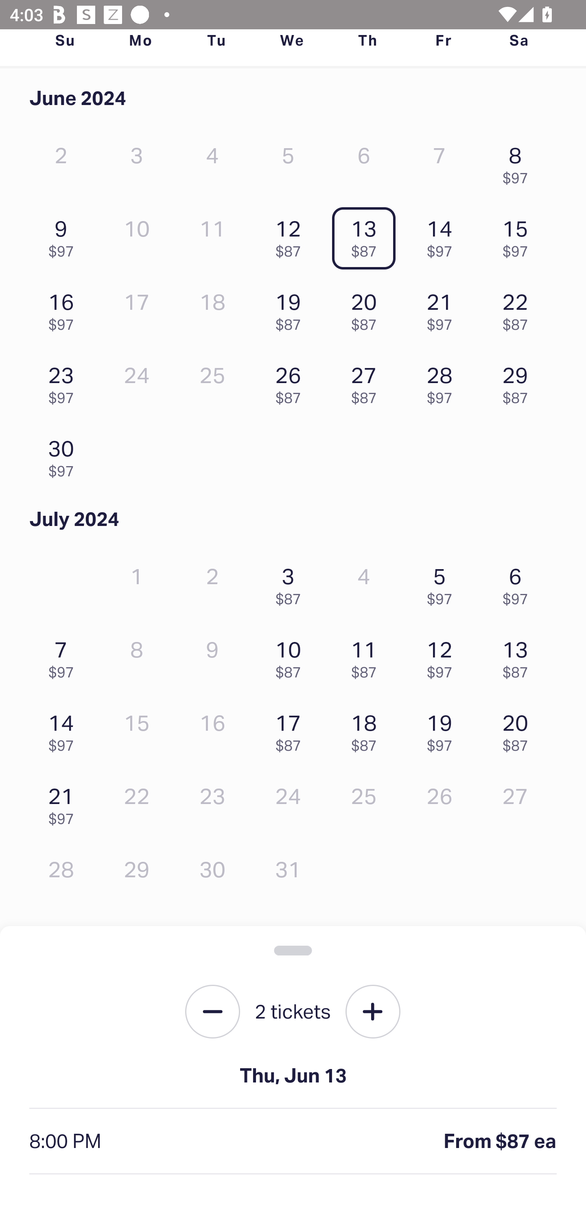  Describe the element at coordinates (443, 582) in the screenshot. I see `5 $97` at that location.